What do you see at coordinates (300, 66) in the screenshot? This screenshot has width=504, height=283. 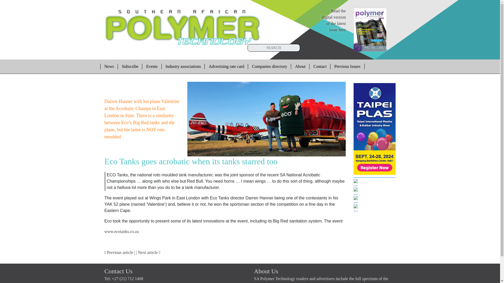 I see `About` at bounding box center [300, 66].